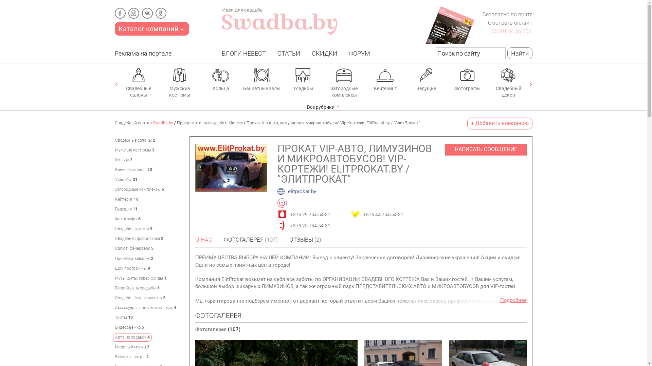  I want to click on +375 25 754-54-31, so click(311, 225).